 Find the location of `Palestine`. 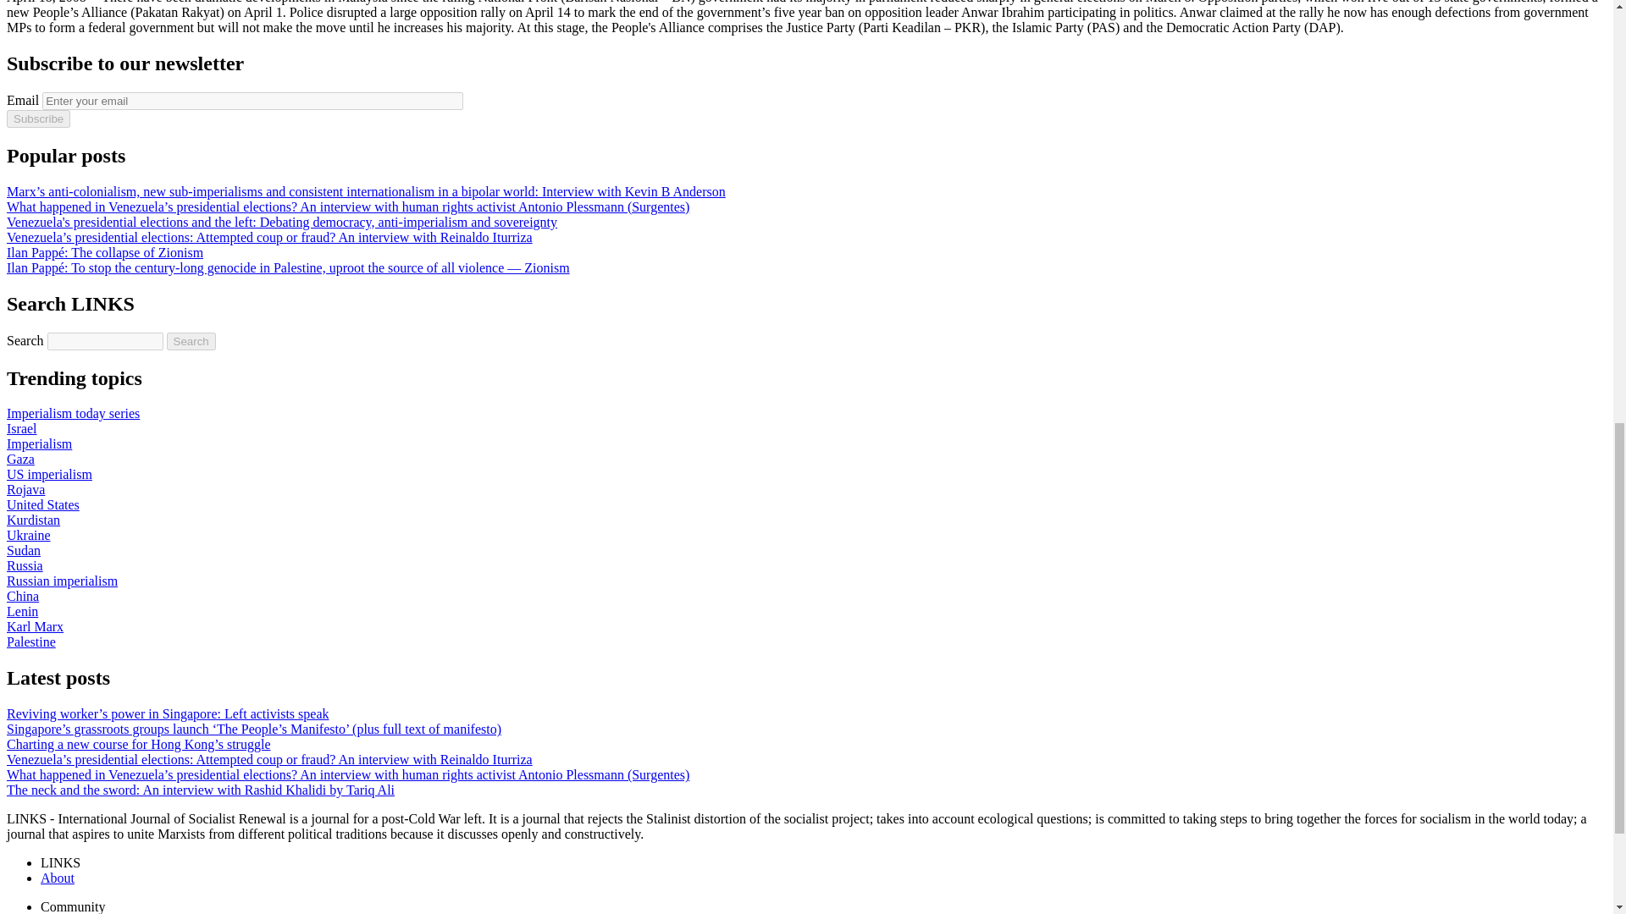

Palestine is located at coordinates (30, 641).